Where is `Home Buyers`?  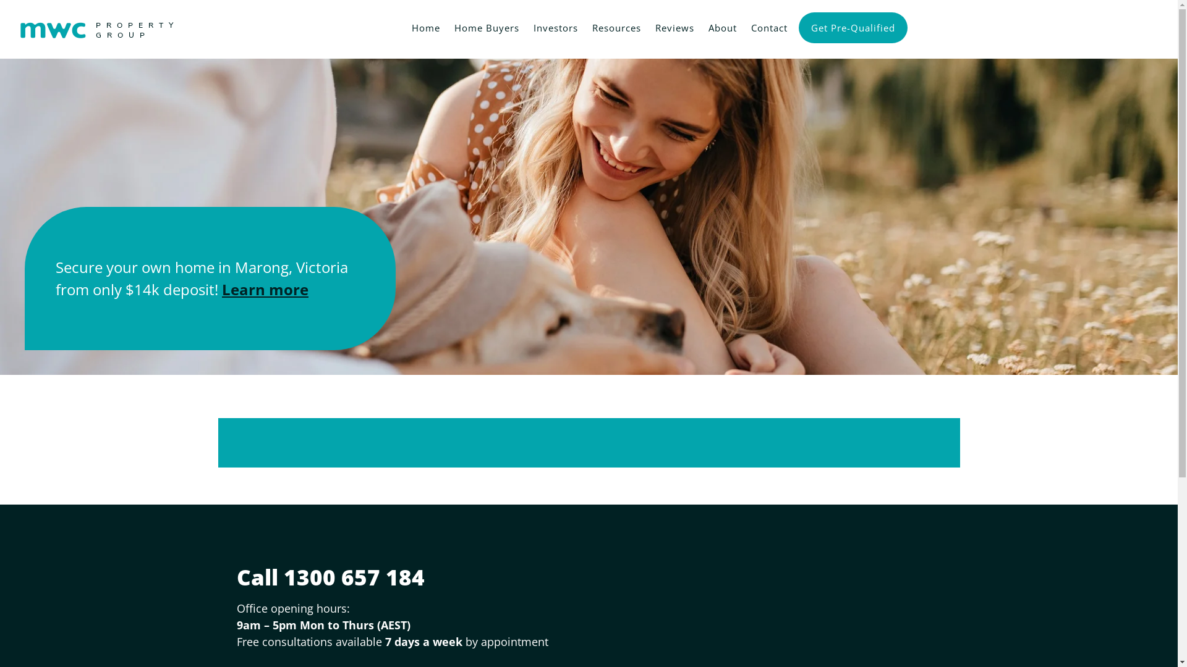
Home Buyers is located at coordinates (485, 26).